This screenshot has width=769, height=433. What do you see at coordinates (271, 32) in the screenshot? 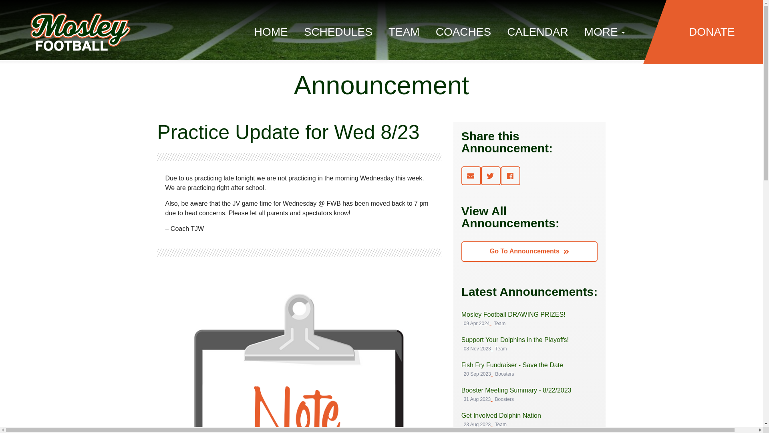
I see `Home` at bounding box center [271, 32].